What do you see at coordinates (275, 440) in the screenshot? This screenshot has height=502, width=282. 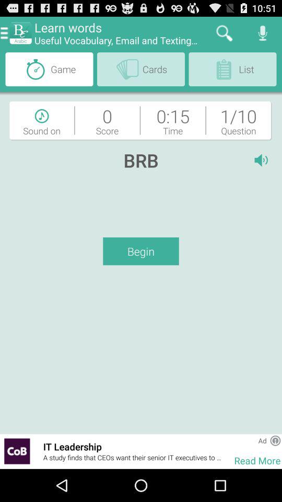 I see `advertisement information` at bounding box center [275, 440].